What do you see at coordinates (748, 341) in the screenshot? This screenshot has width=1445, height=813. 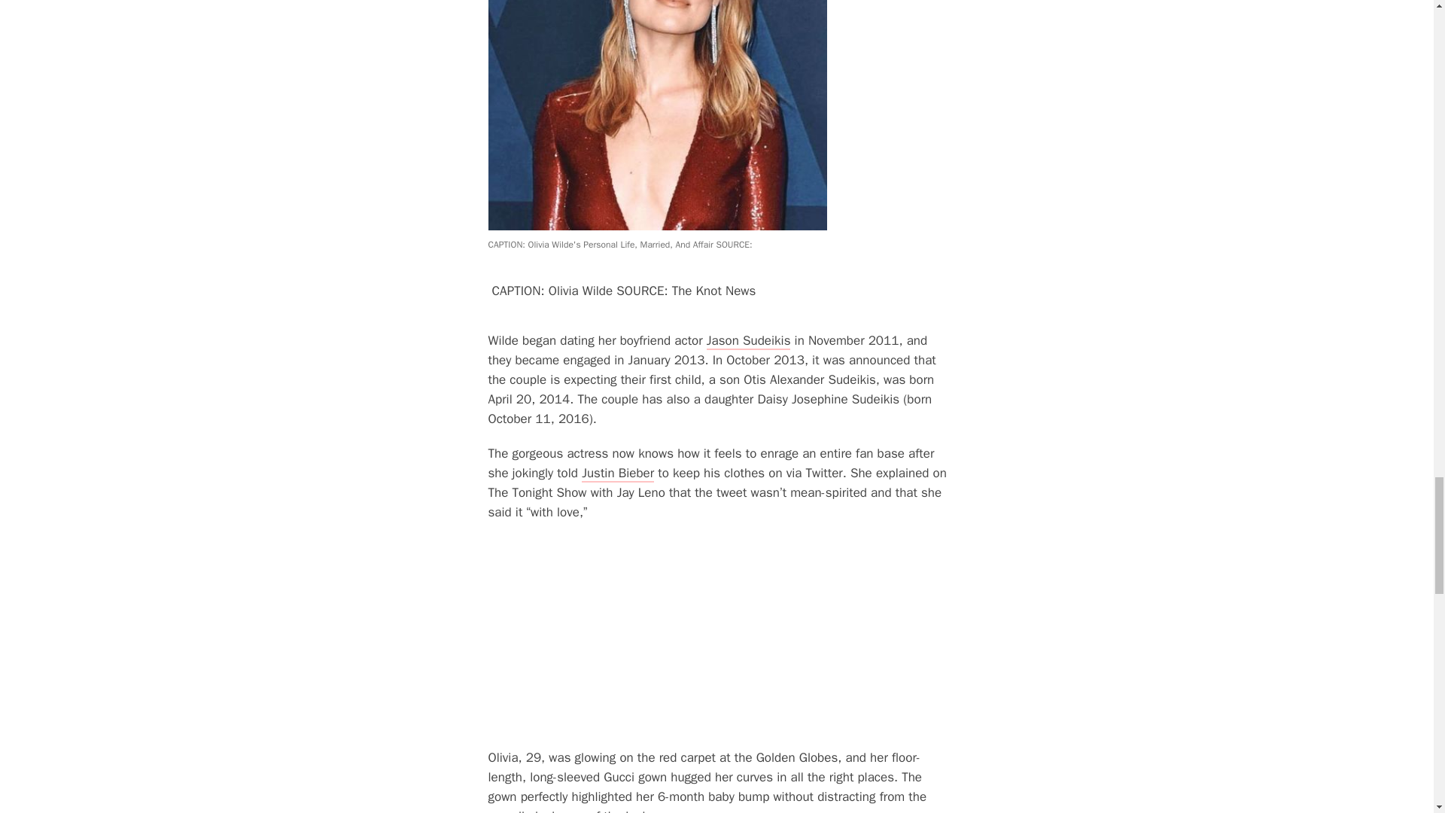 I see `Jason Sudeikis` at bounding box center [748, 341].